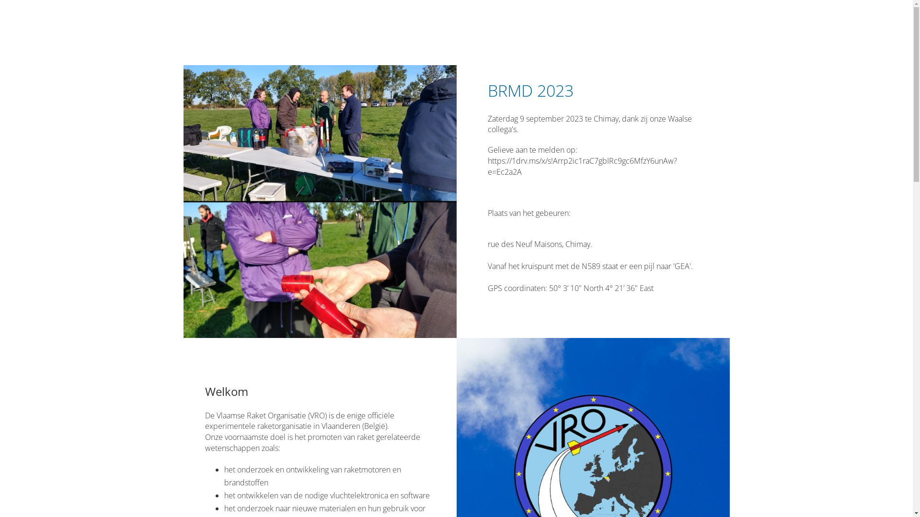 The height and width of the screenshot is (517, 920). Describe the element at coordinates (599, 27) in the screenshot. I see `Contact` at that location.